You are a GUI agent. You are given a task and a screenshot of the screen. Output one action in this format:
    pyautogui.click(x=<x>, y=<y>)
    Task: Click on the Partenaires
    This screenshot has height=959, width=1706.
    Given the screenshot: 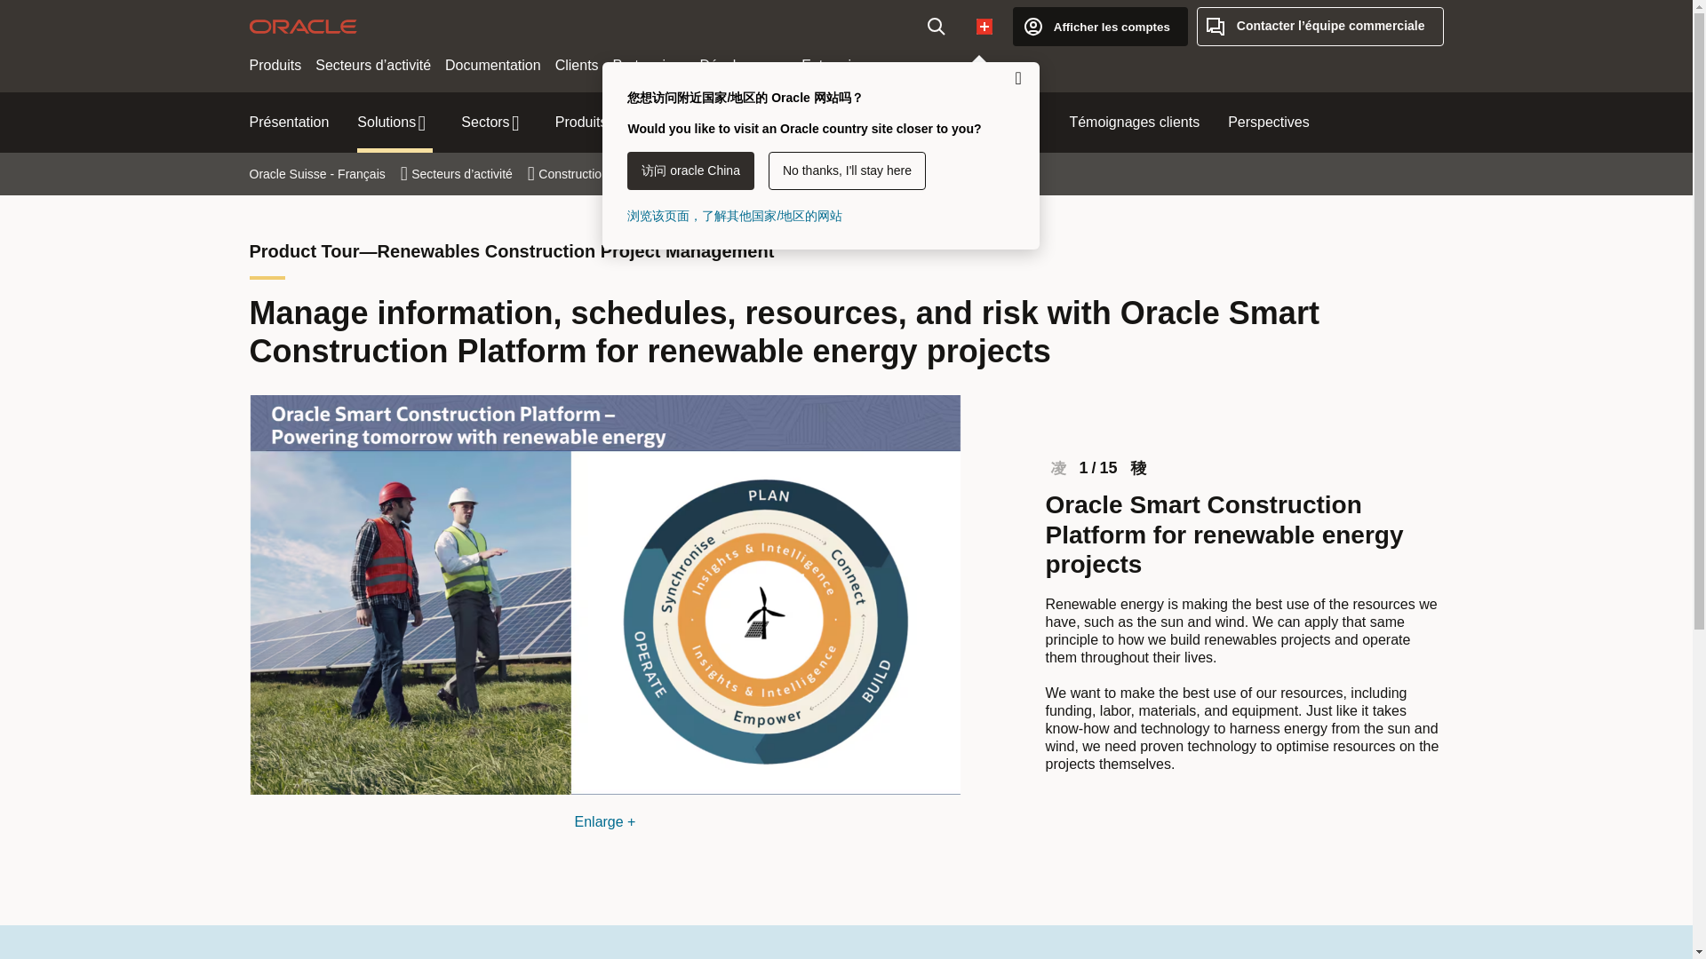 What is the action you would take?
    pyautogui.click(x=649, y=66)
    